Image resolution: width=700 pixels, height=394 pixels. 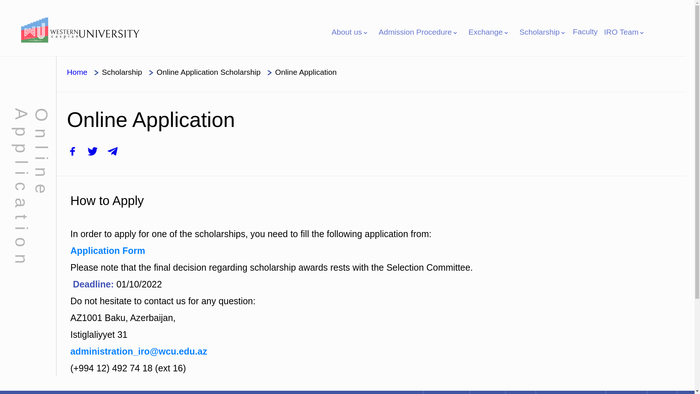 What do you see at coordinates (625, 32) in the screenshot?
I see `IRO Team` at bounding box center [625, 32].